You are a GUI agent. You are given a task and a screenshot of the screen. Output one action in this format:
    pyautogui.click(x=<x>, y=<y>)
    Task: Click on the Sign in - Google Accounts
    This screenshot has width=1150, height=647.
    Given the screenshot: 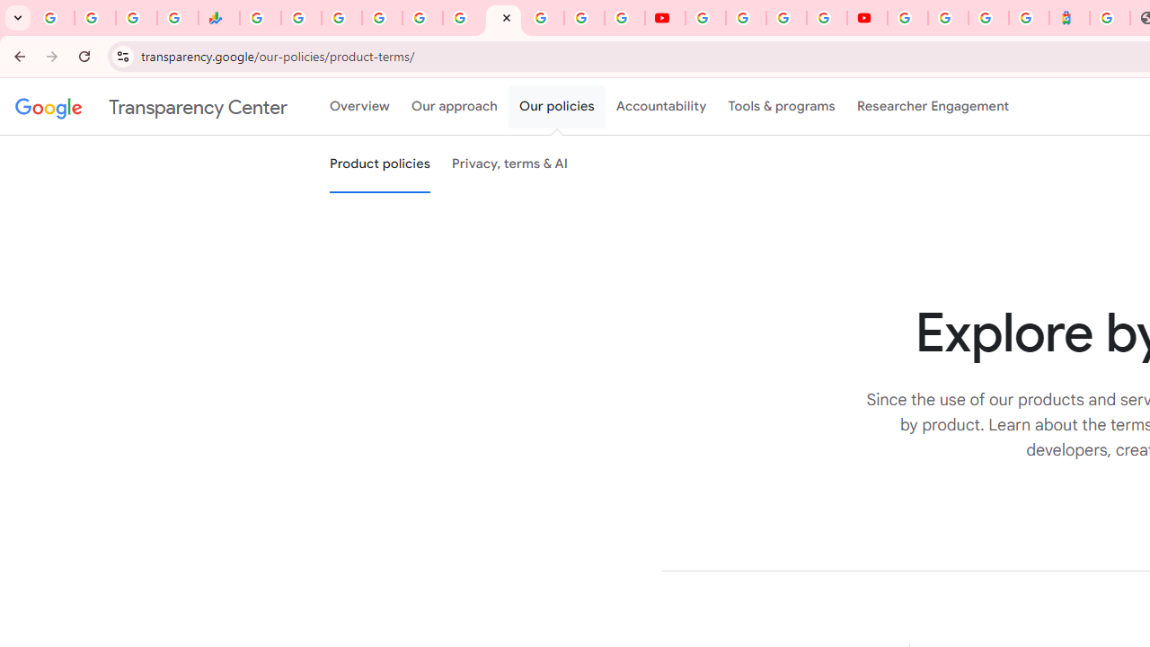 What is the action you would take?
    pyautogui.click(x=382, y=18)
    